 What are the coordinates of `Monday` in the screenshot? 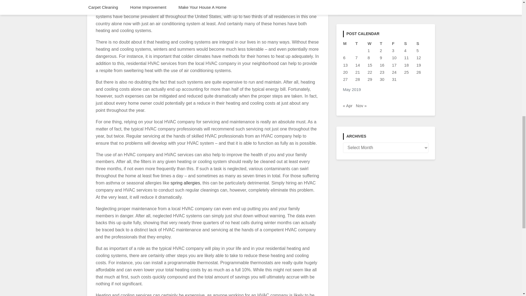 It's located at (349, 43).